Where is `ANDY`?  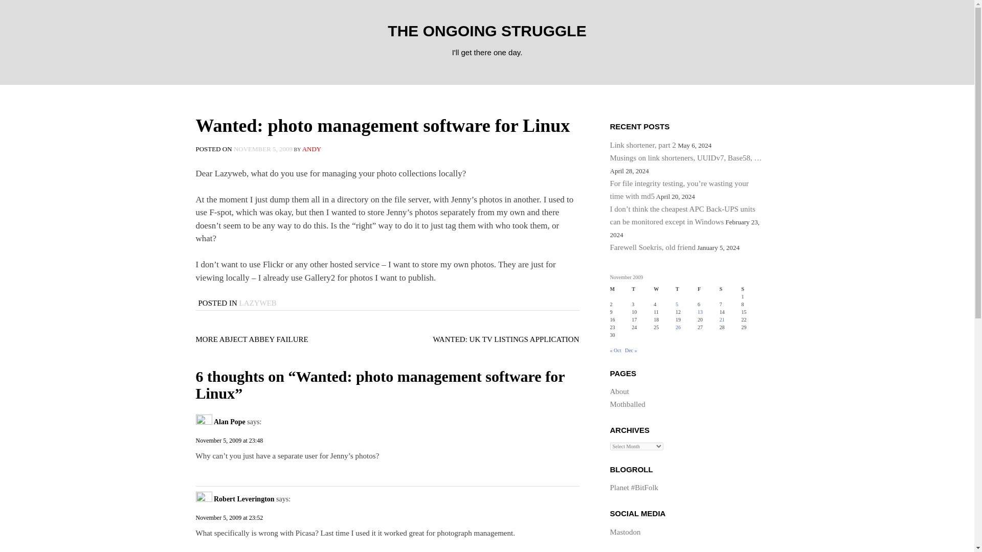 ANDY is located at coordinates (312, 149).